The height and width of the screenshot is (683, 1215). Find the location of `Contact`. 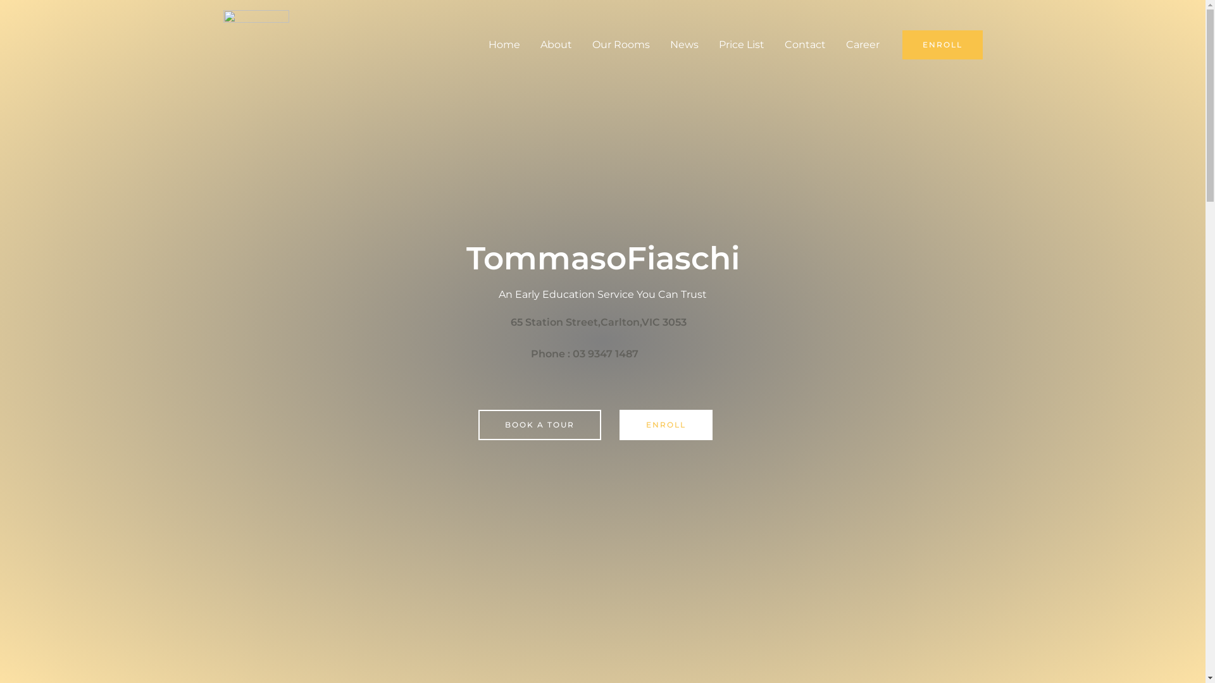

Contact is located at coordinates (805, 45).